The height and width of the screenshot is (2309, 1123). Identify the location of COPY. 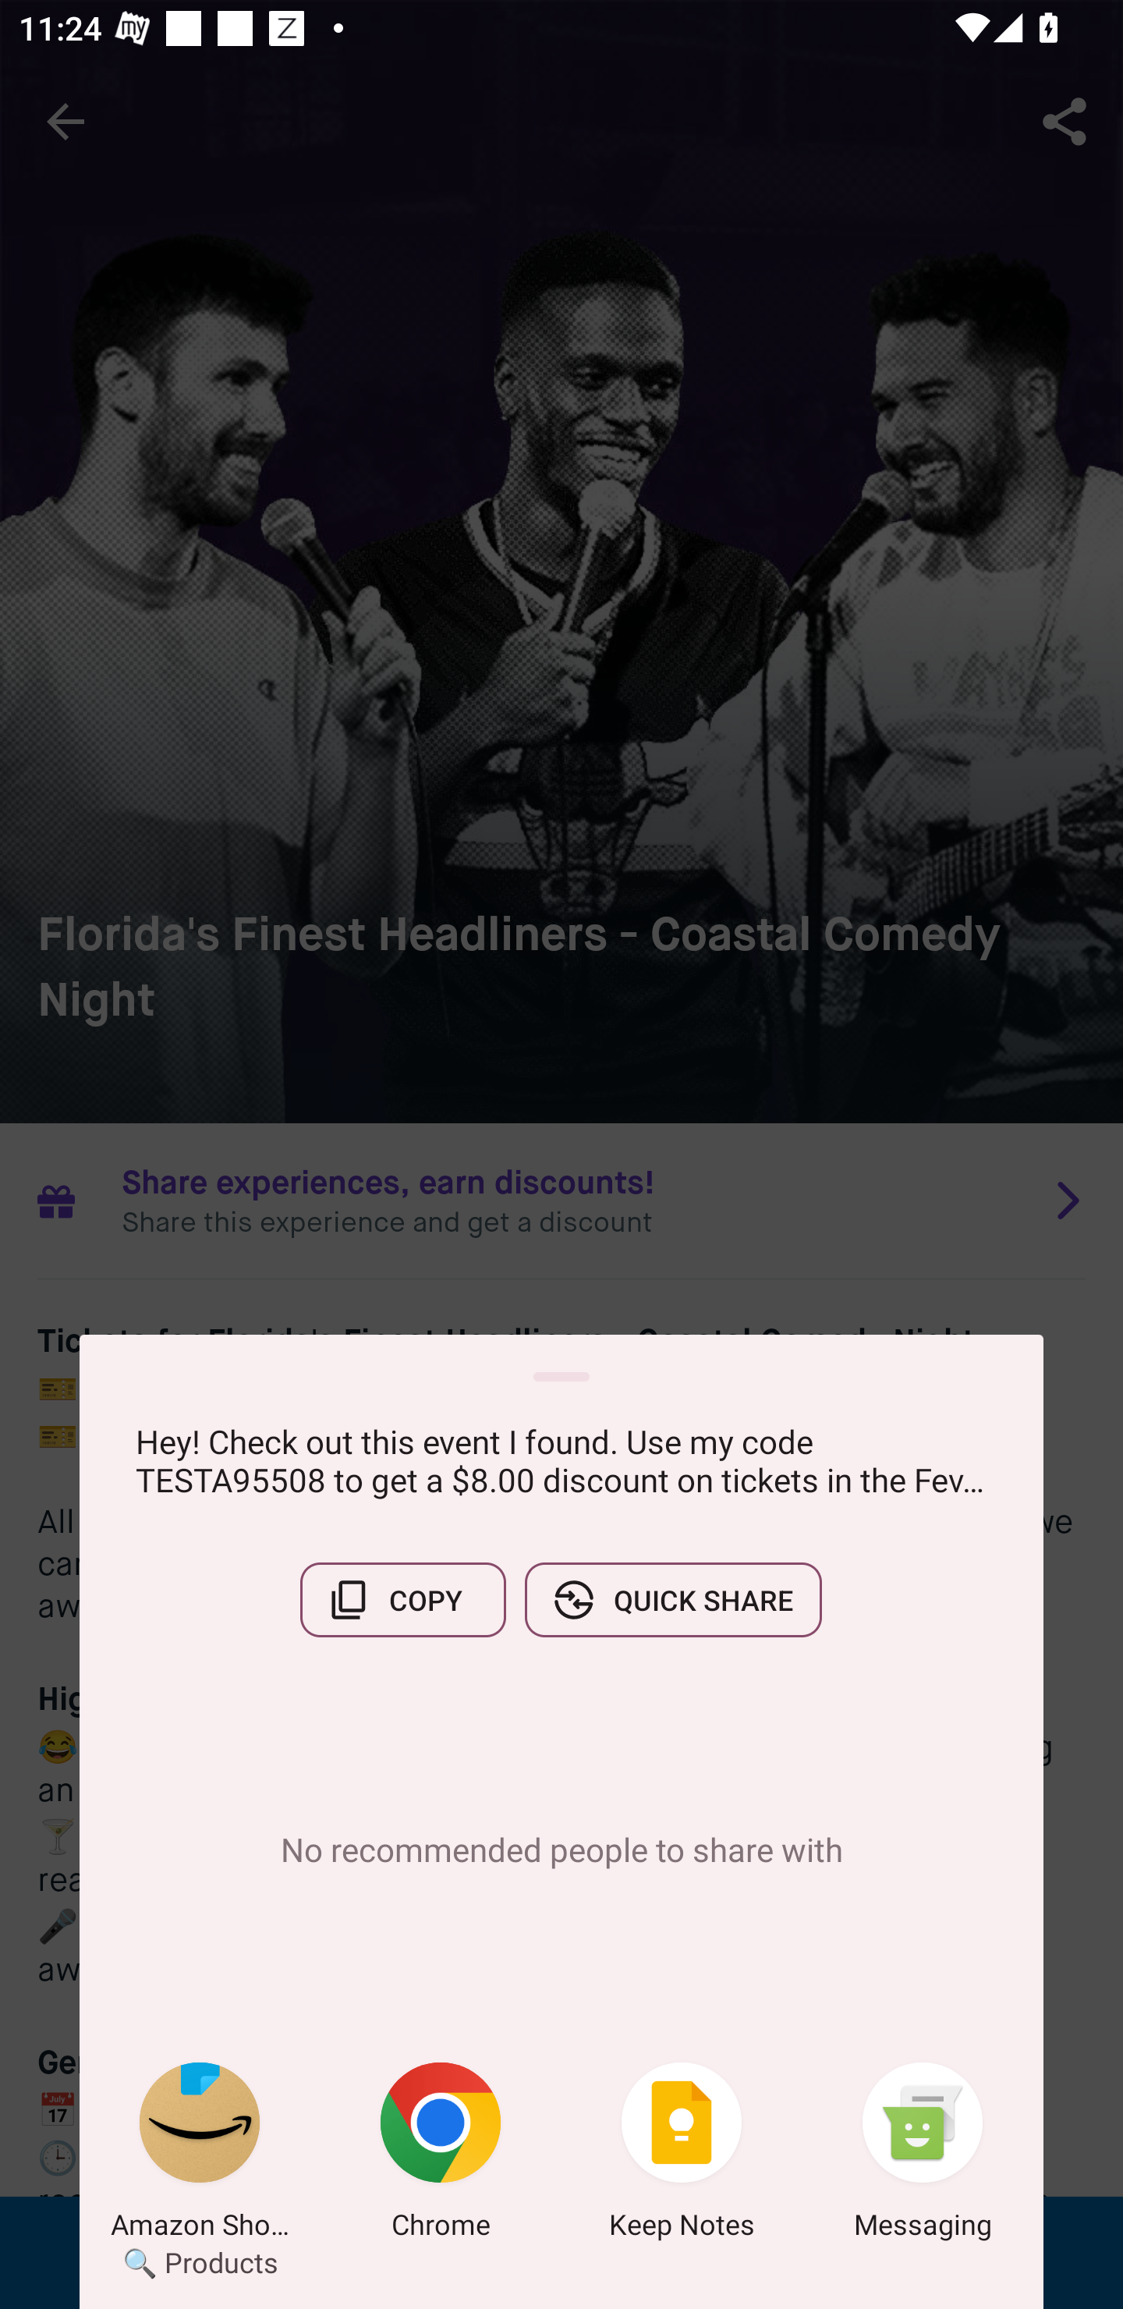
(402, 1600).